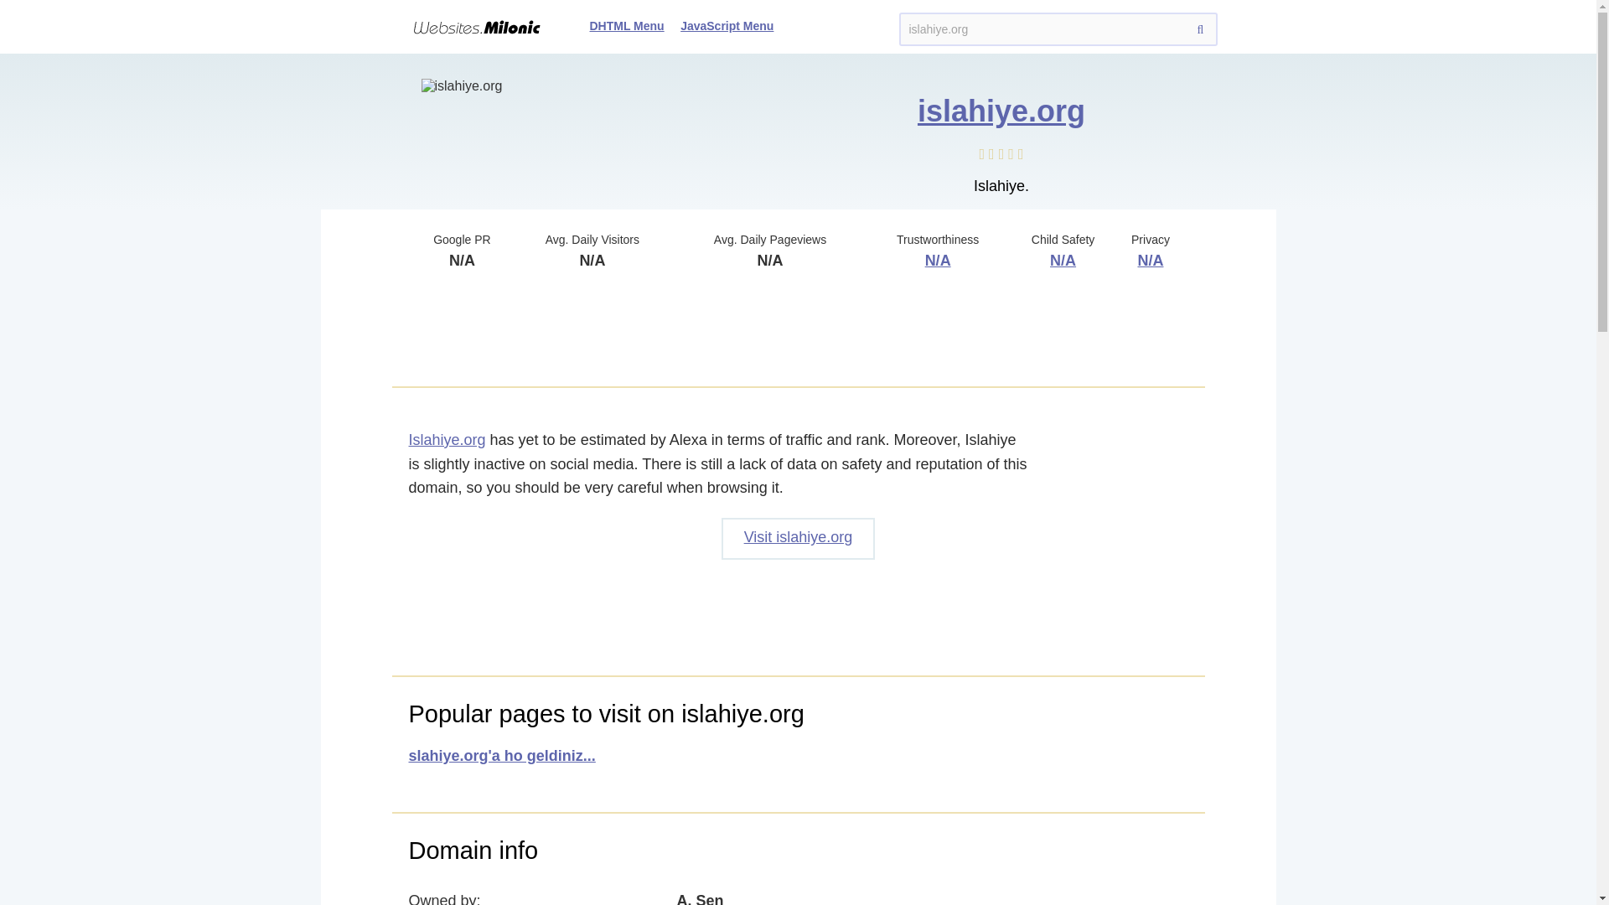 The width and height of the screenshot is (1609, 905). What do you see at coordinates (627, 25) in the screenshot?
I see `DHTML Menu` at bounding box center [627, 25].